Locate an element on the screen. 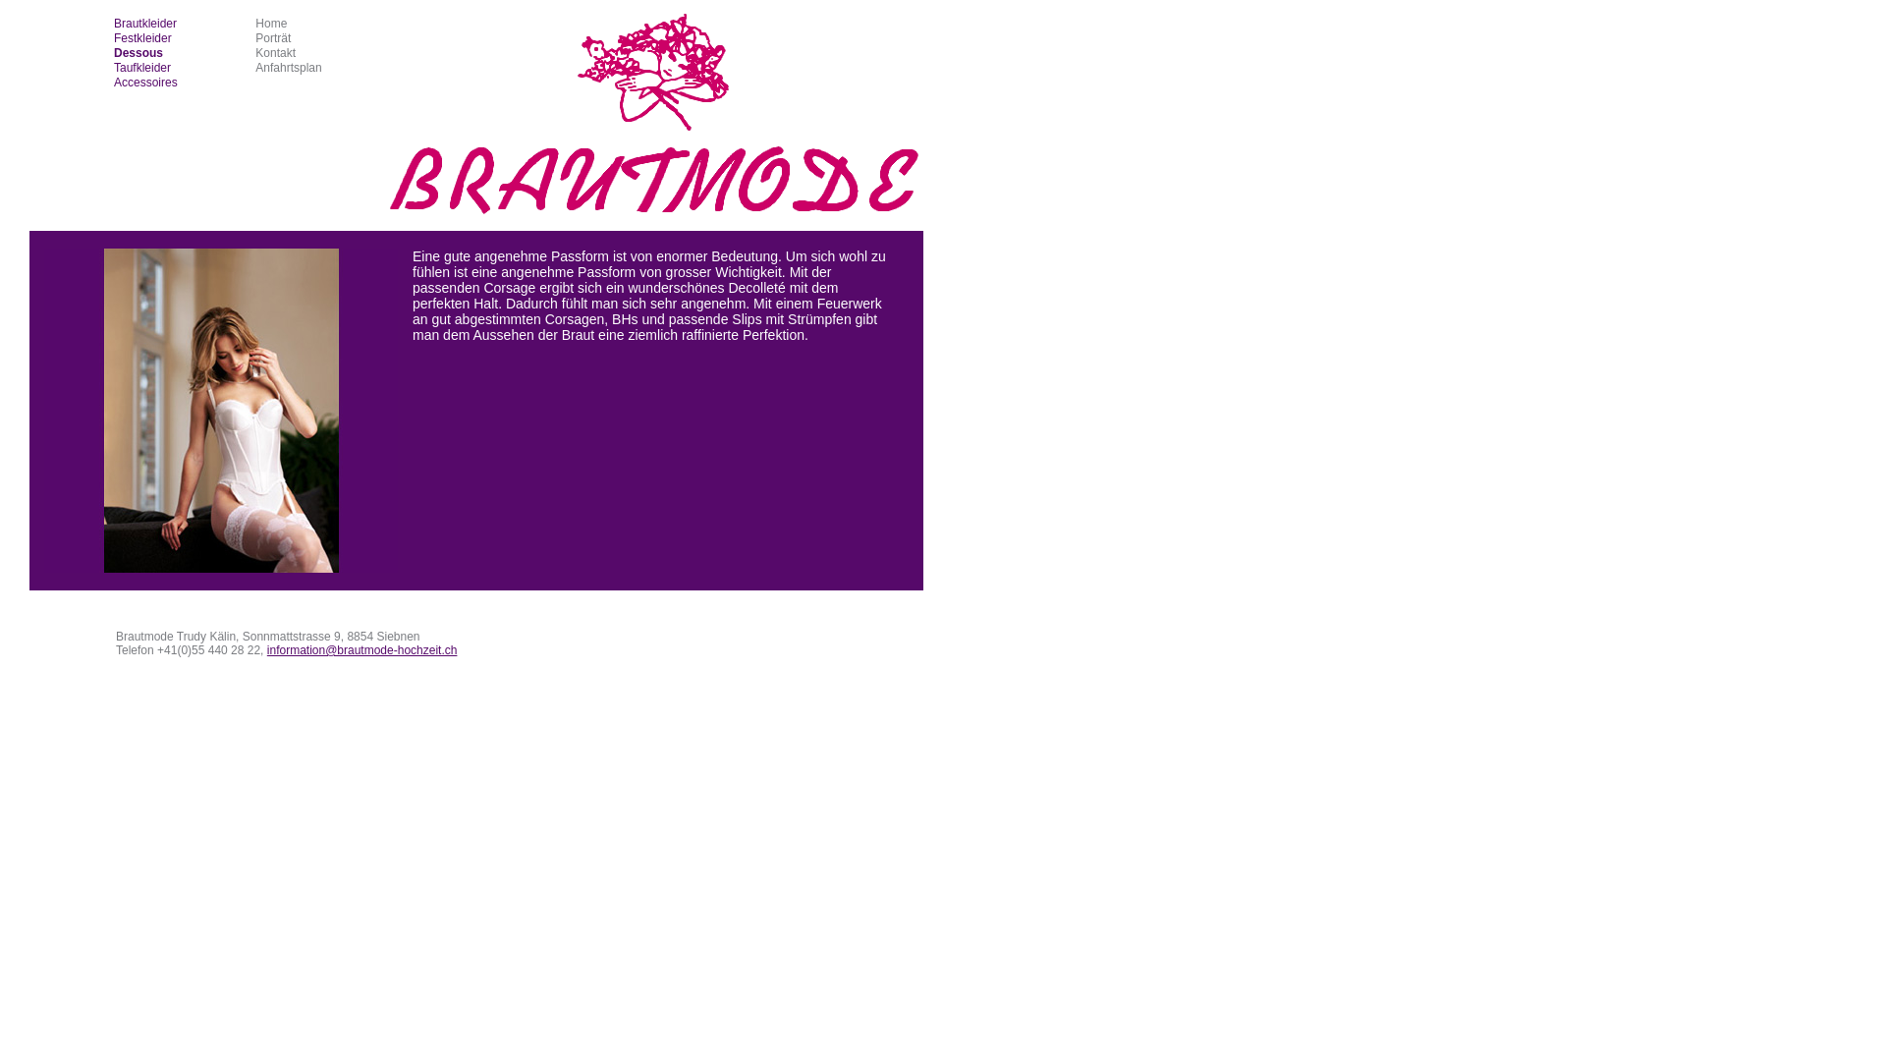  Anfahrtsplan is located at coordinates (289, 68).